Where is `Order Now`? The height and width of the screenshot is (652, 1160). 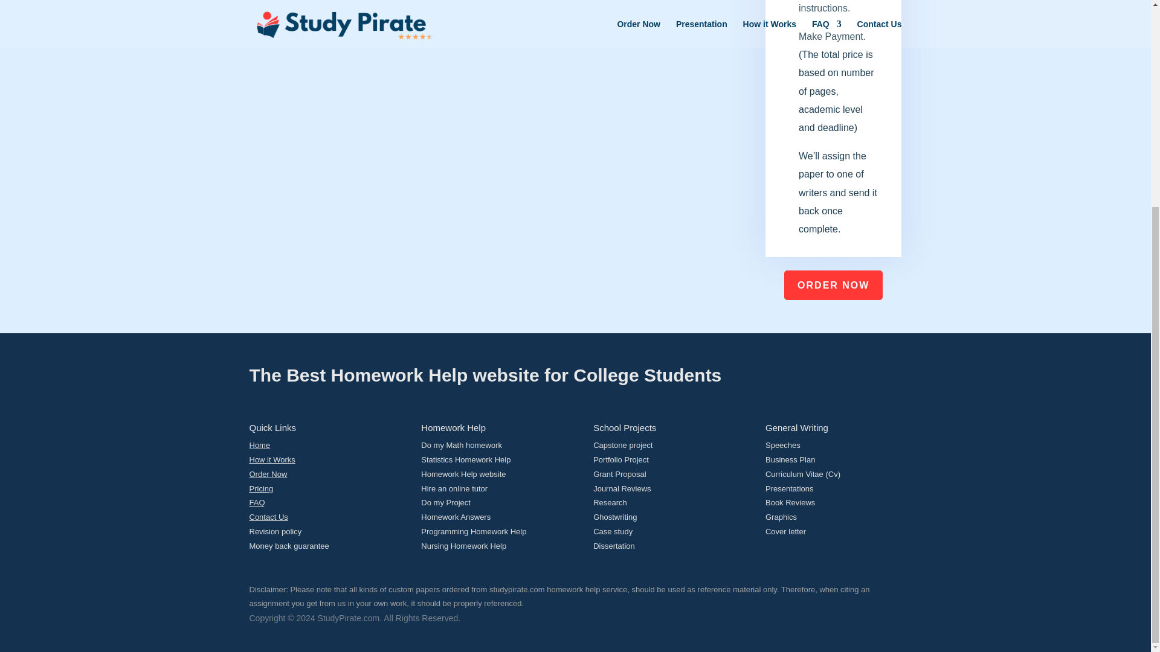
Order Now is located at coordinates (268, 473).